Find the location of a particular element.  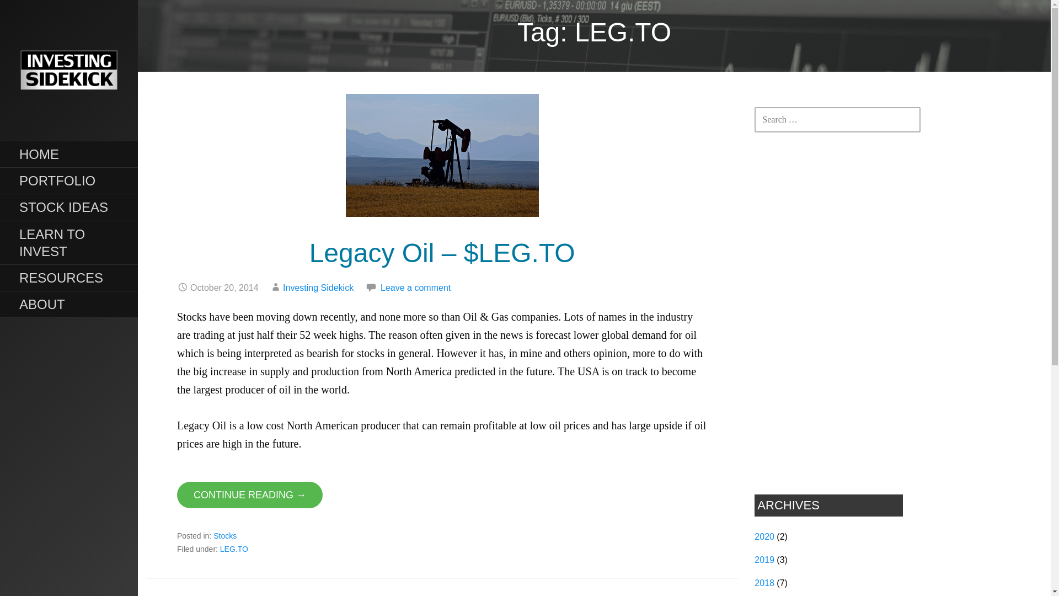

LEG.TO is located at coordinates (234, 549).